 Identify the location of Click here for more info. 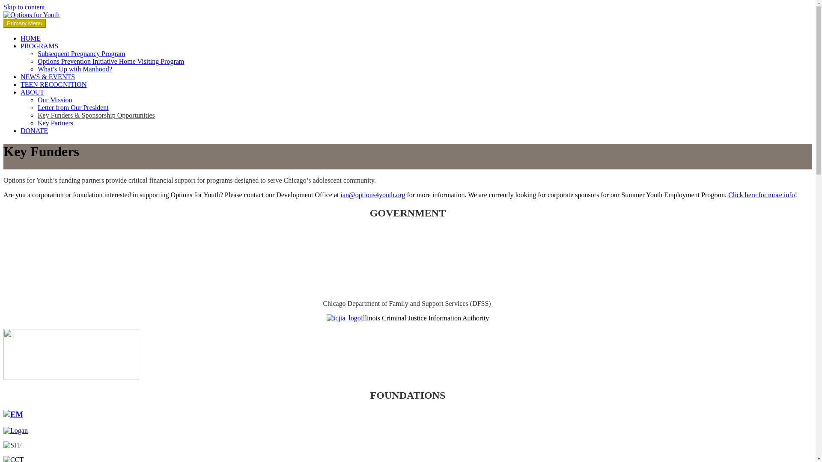
(761, 195).